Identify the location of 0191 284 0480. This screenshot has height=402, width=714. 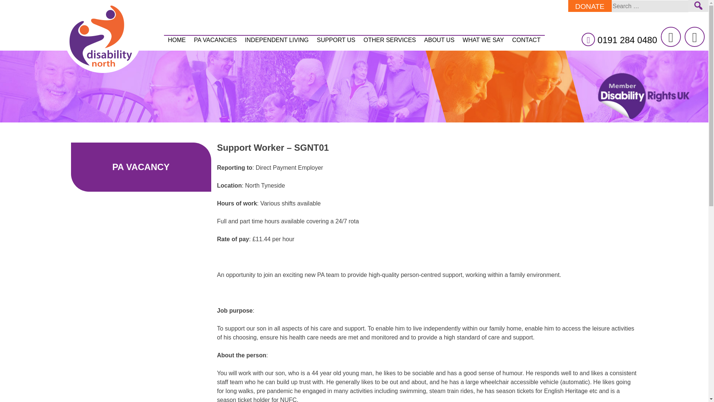
(627, 39).